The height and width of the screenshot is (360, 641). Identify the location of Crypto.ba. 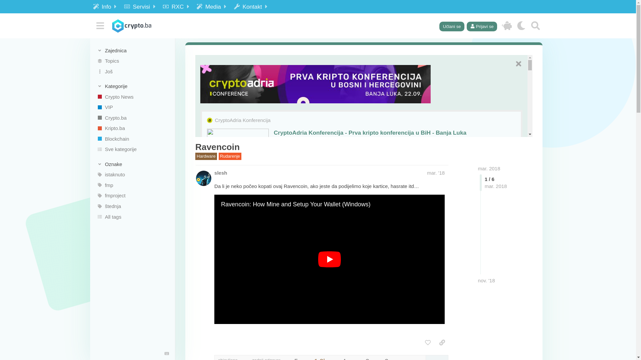
(133, 118).